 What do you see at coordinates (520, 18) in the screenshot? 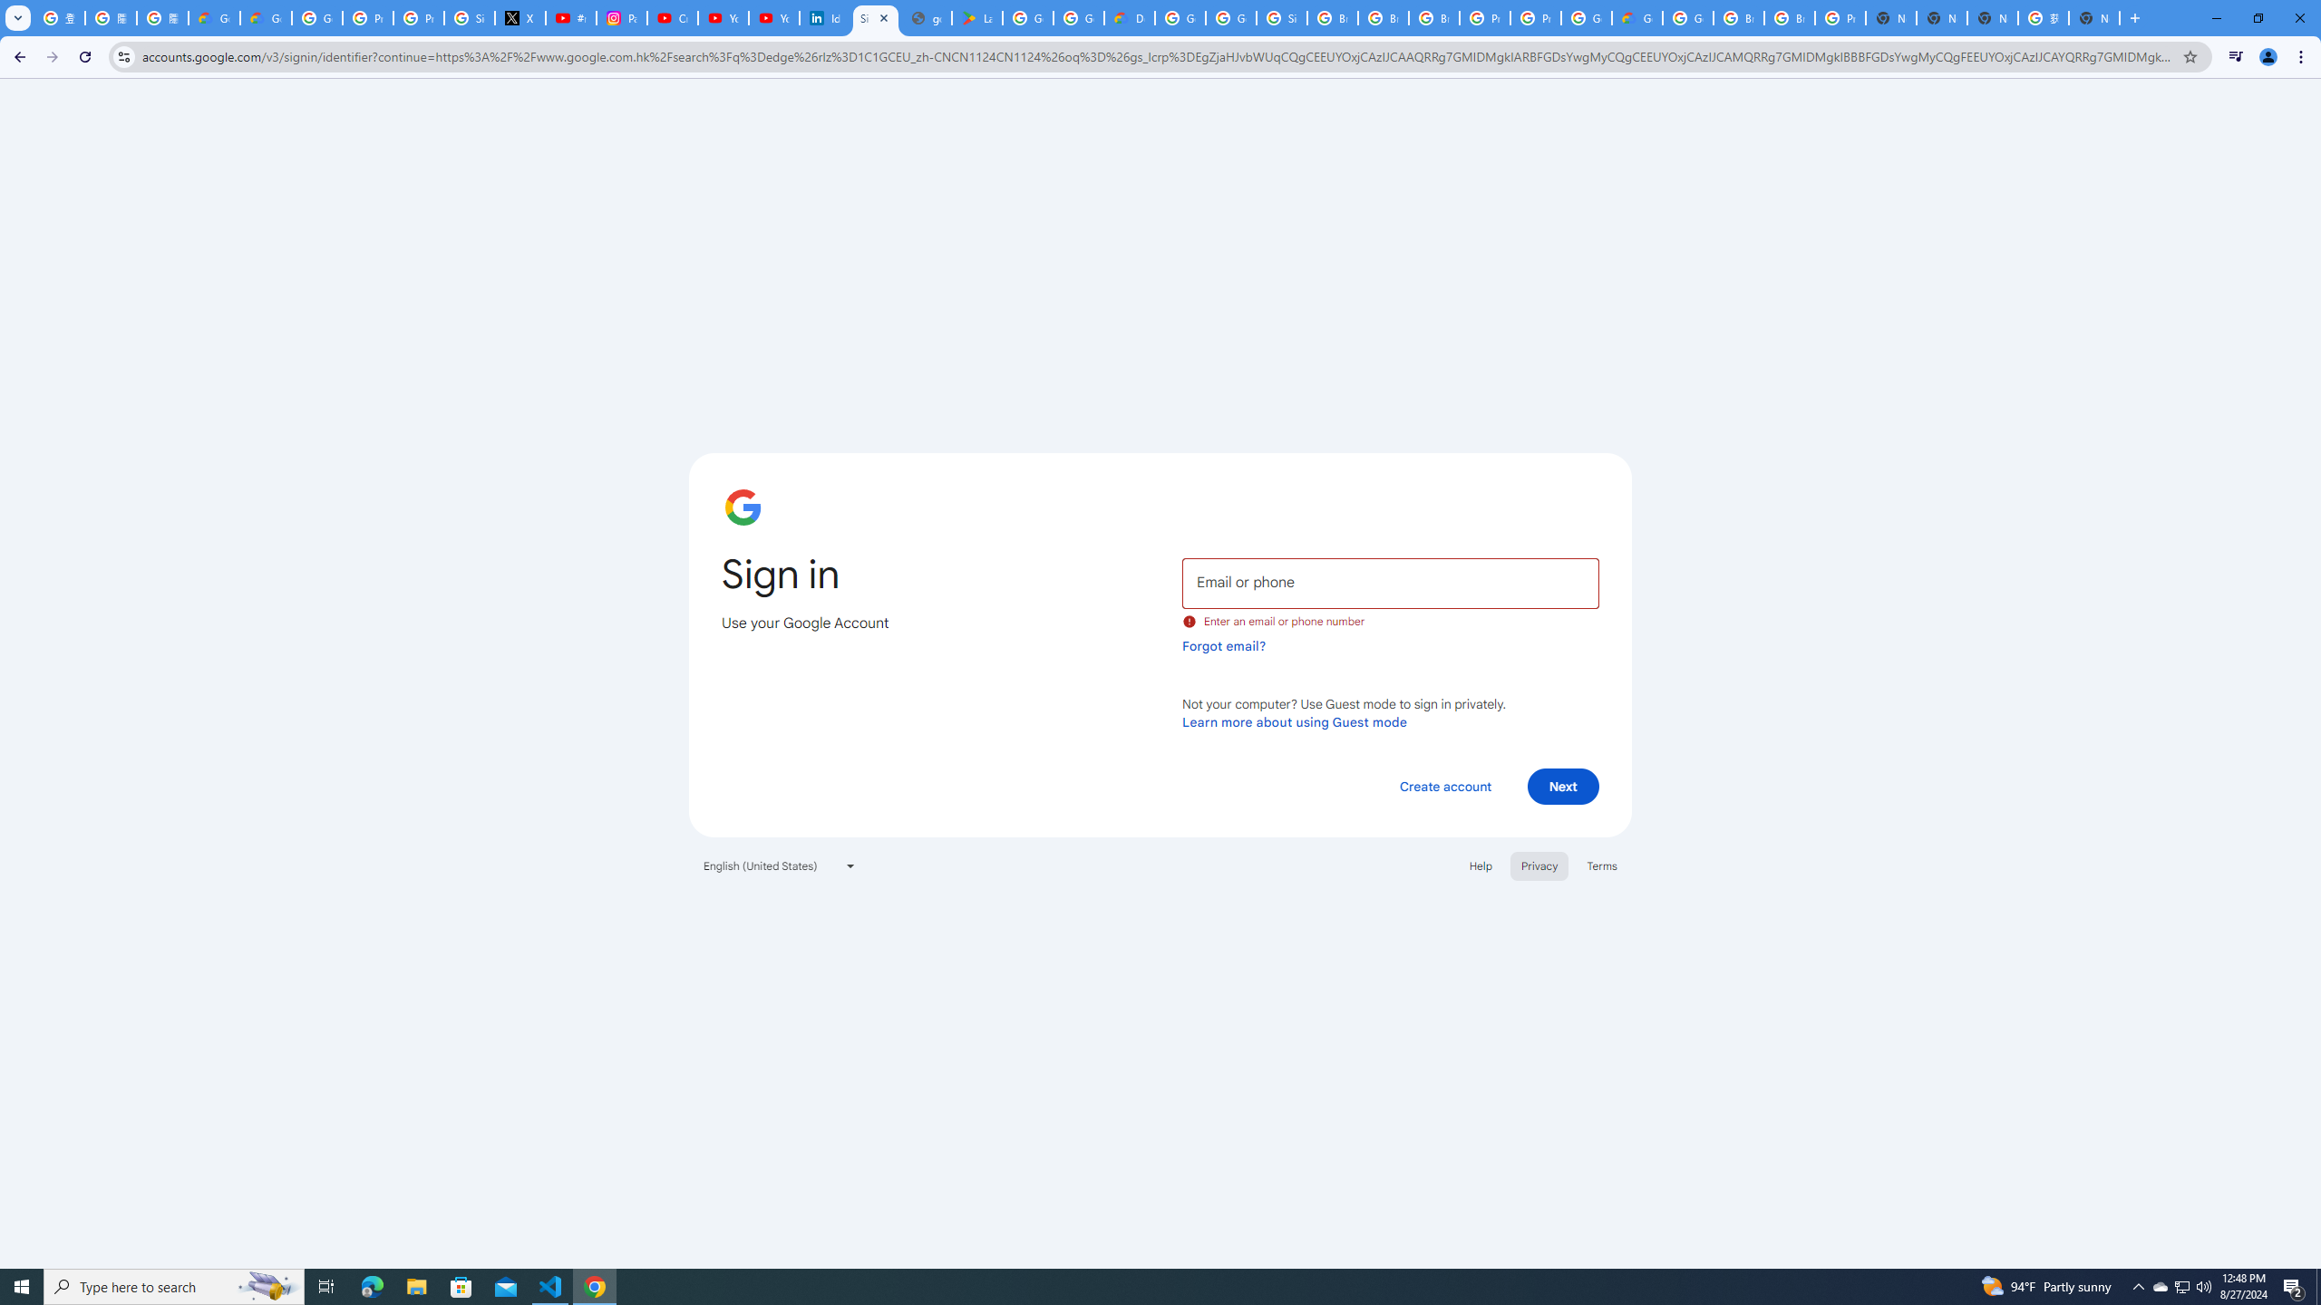
I see `X` at bounding box center [520, 18].